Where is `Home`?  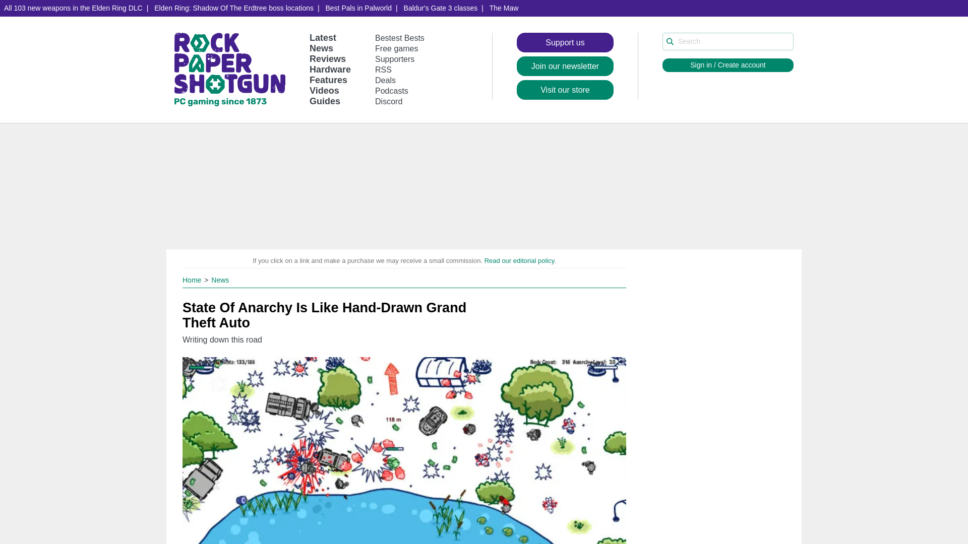 Home is located at coordinates (193, 280).